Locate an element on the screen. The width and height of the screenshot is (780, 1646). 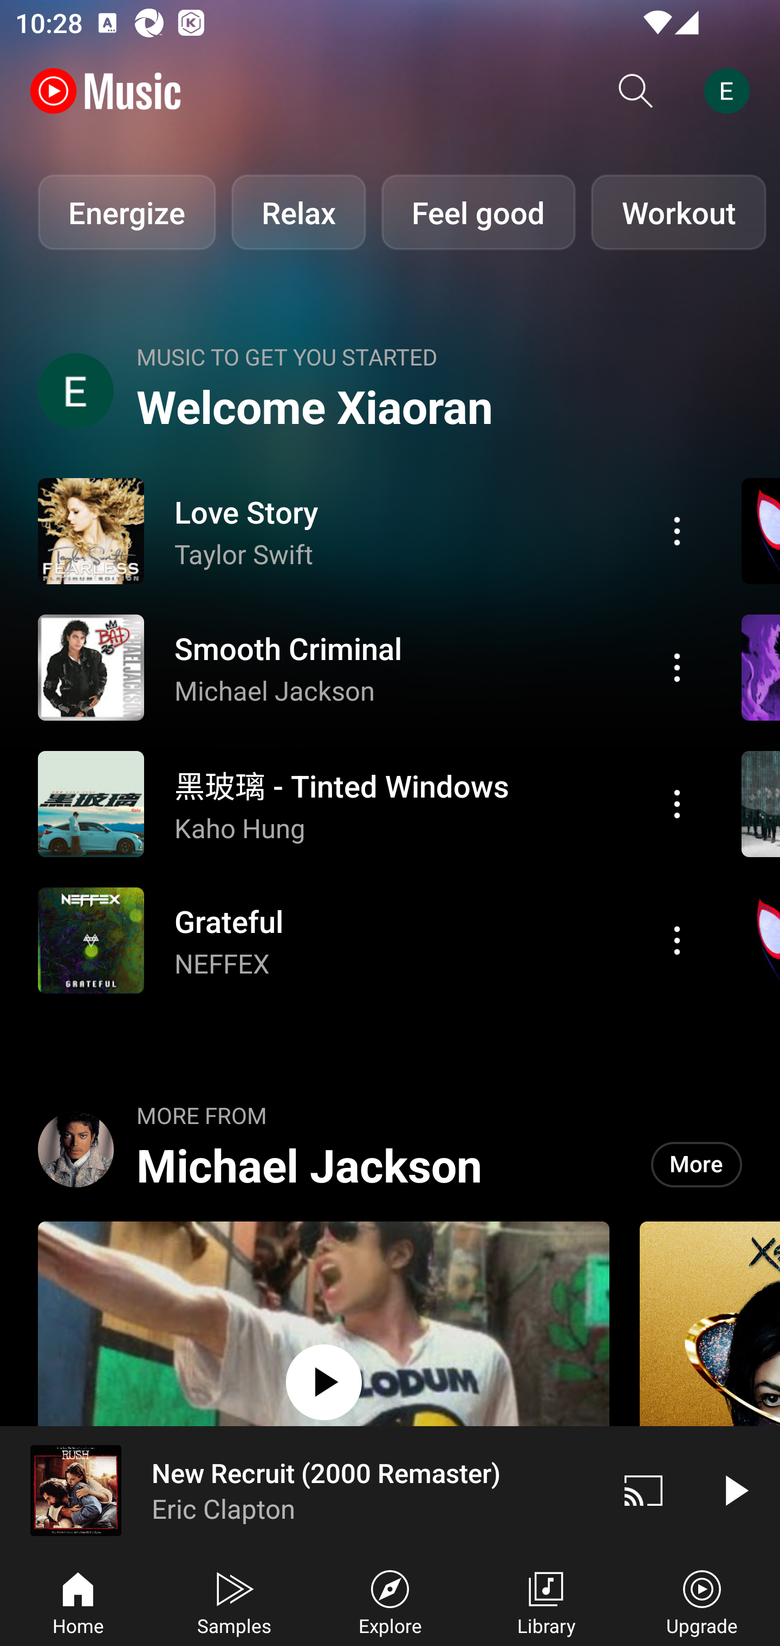
Explore is located at coordinates (390, 1601).